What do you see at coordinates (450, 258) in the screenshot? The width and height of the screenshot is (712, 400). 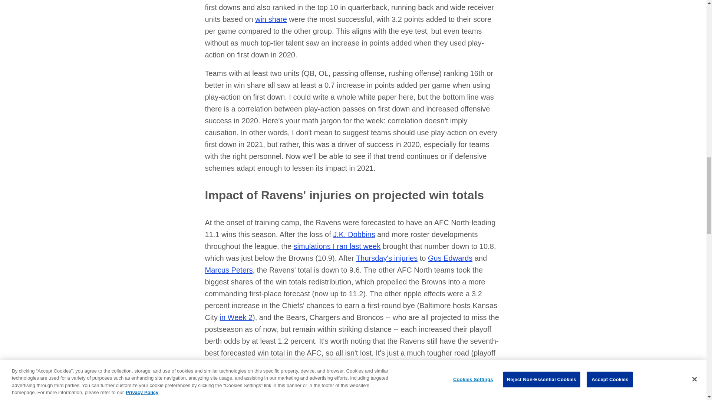 I see `Gus Edwards` at bounding box center [450, 258].